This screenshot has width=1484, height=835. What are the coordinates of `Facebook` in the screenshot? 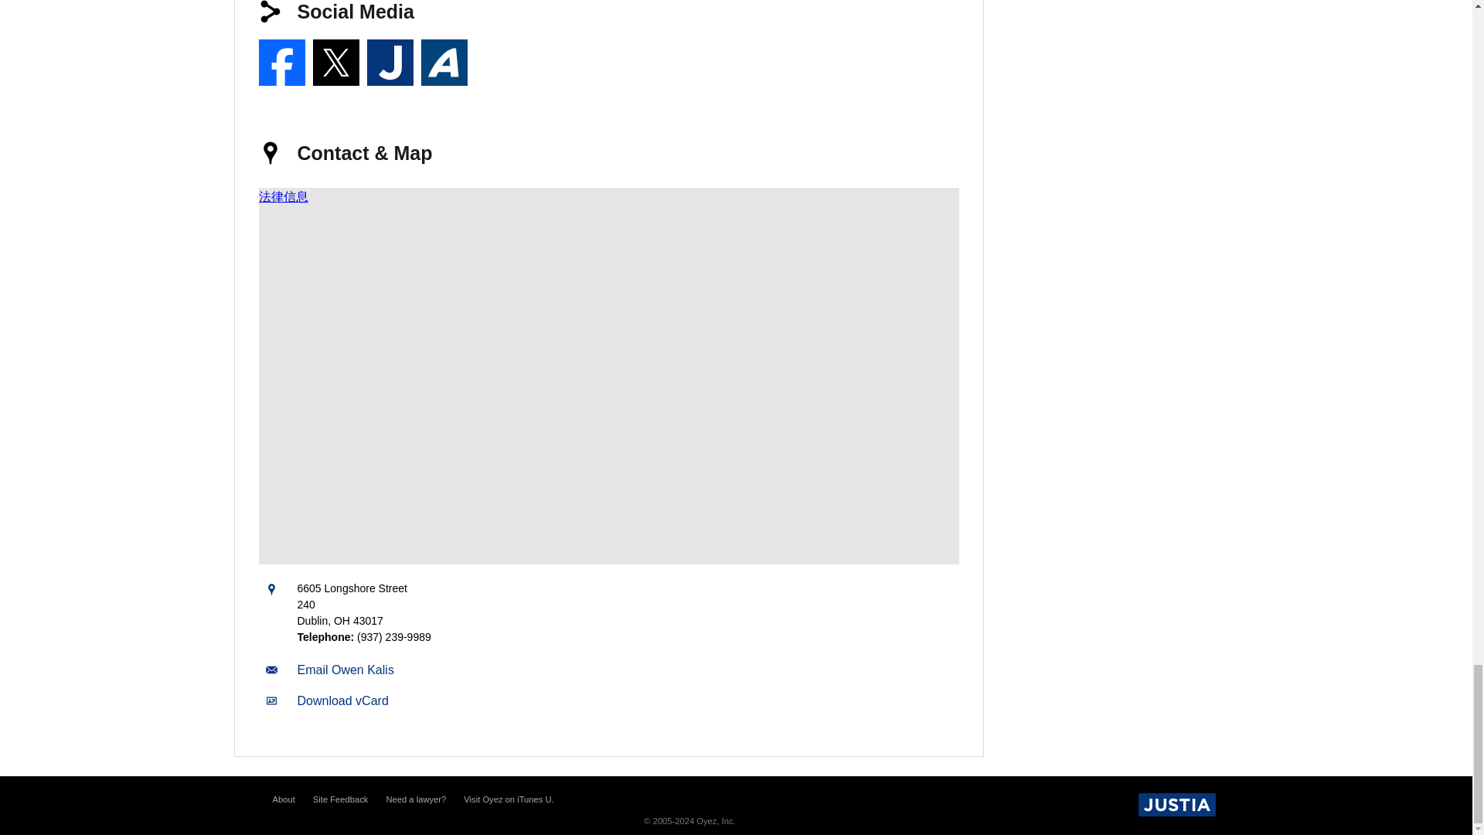 It's located at (281, 62).